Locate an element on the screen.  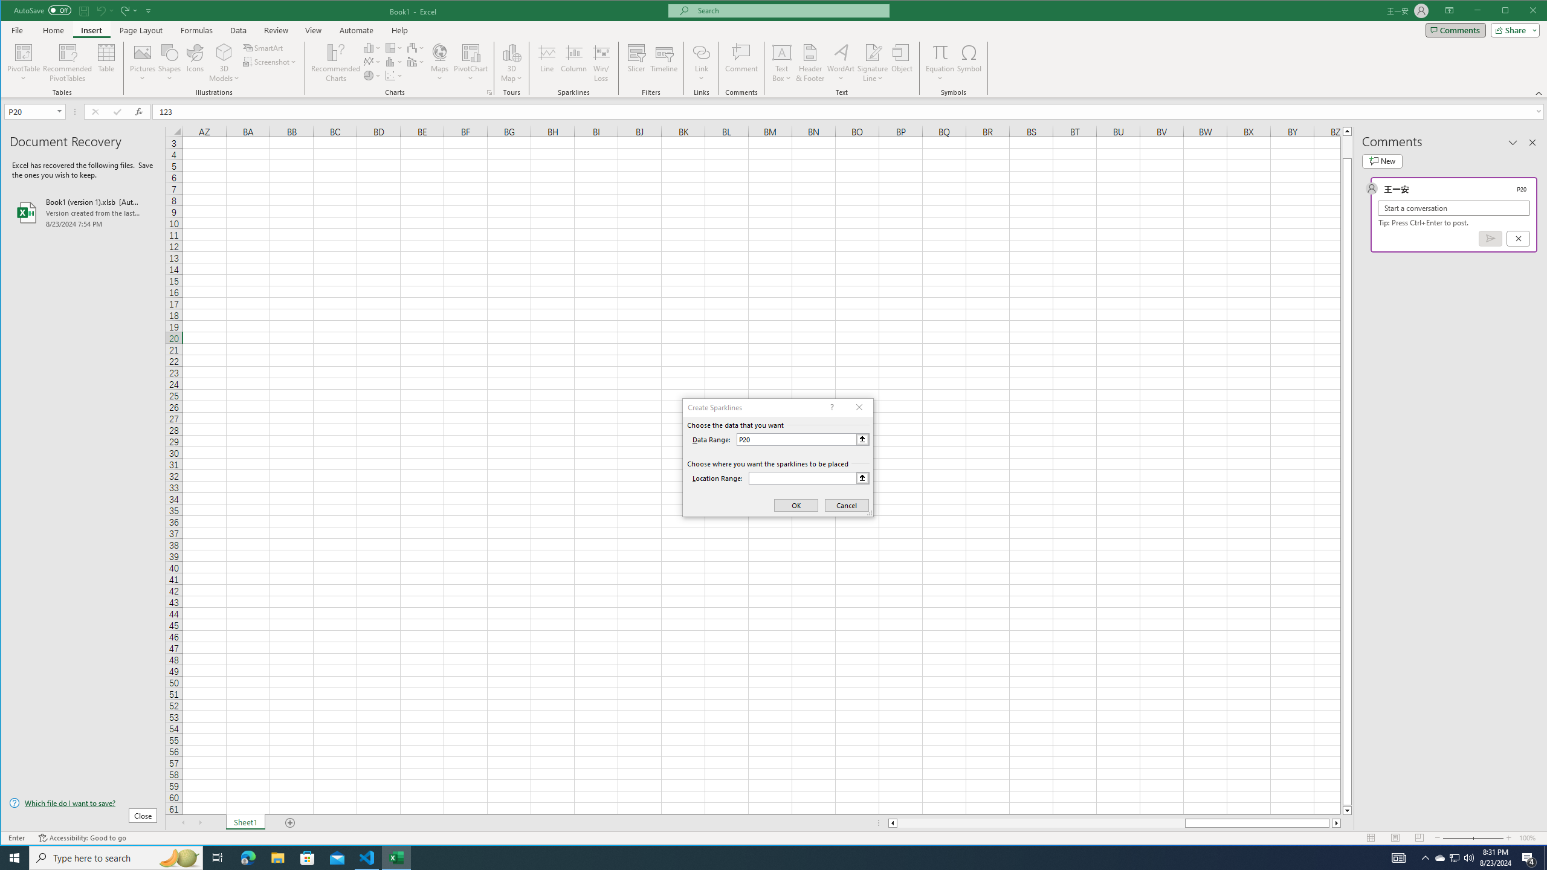
Icons is located at coordinates (195, 63).